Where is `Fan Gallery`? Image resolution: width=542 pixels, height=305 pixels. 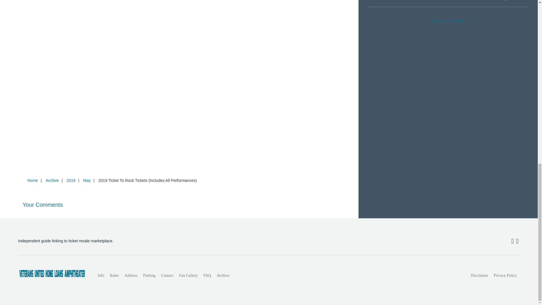 Fan Gallery is located at coordinates (188, 275).